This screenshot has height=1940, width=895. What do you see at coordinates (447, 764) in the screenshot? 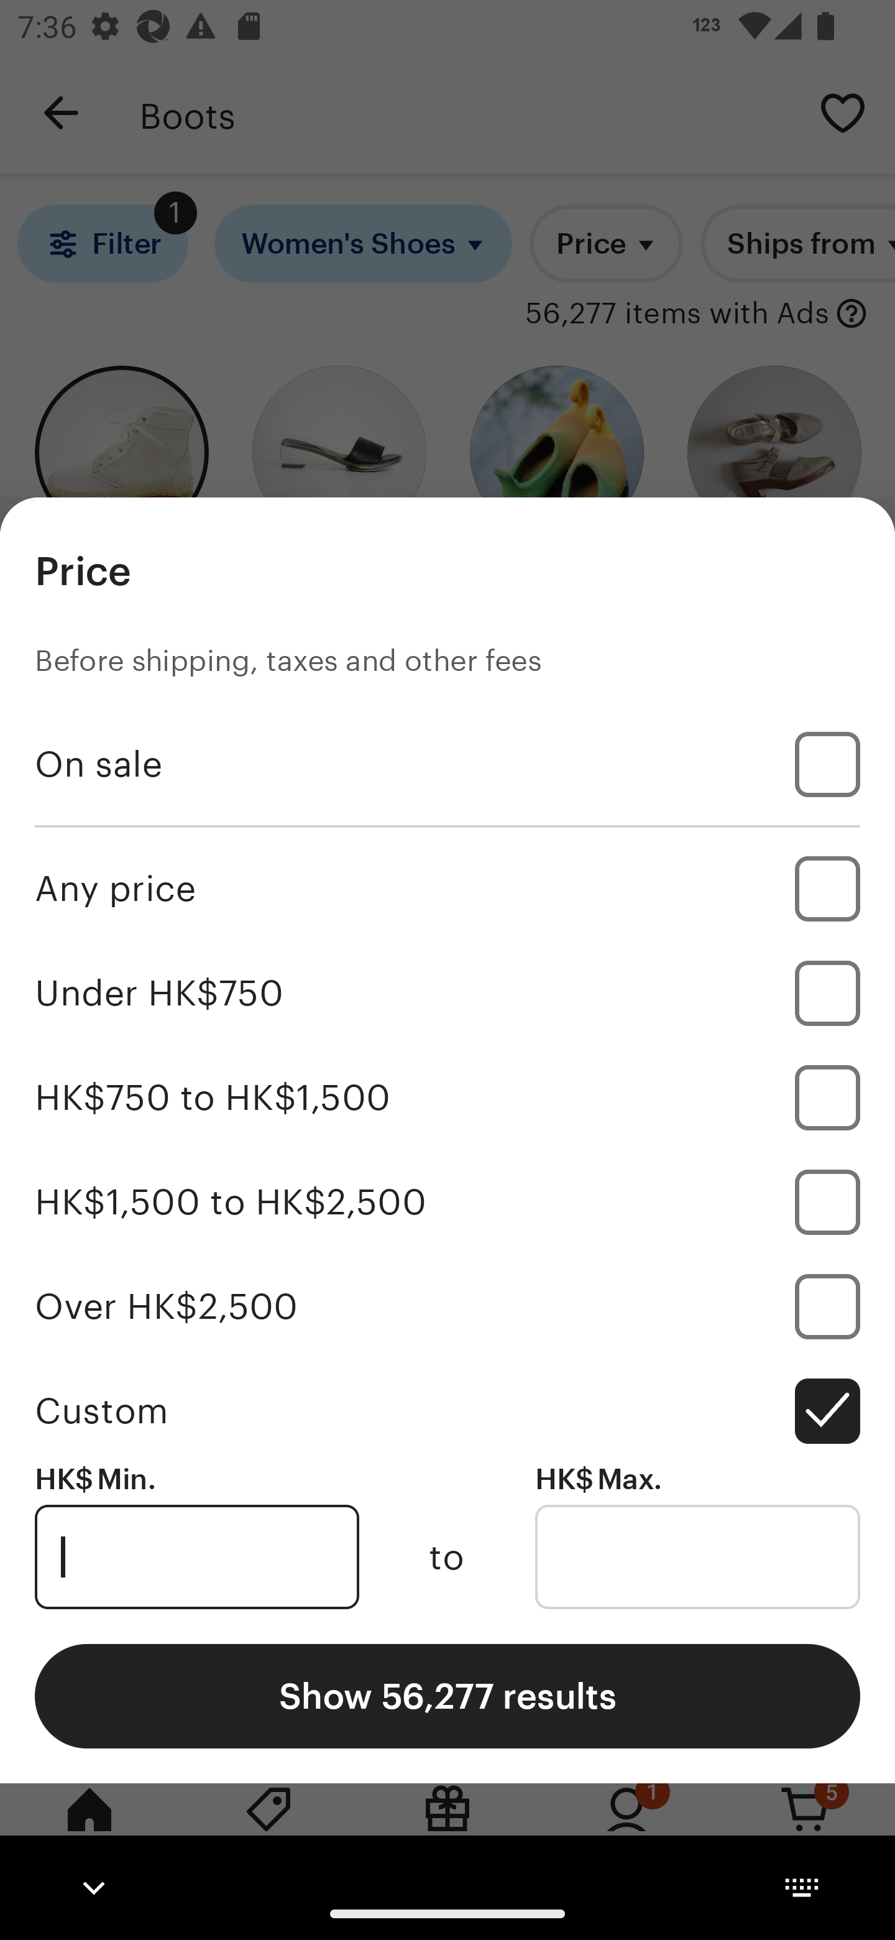
I see `On sale` at bounding box center [447, 764].